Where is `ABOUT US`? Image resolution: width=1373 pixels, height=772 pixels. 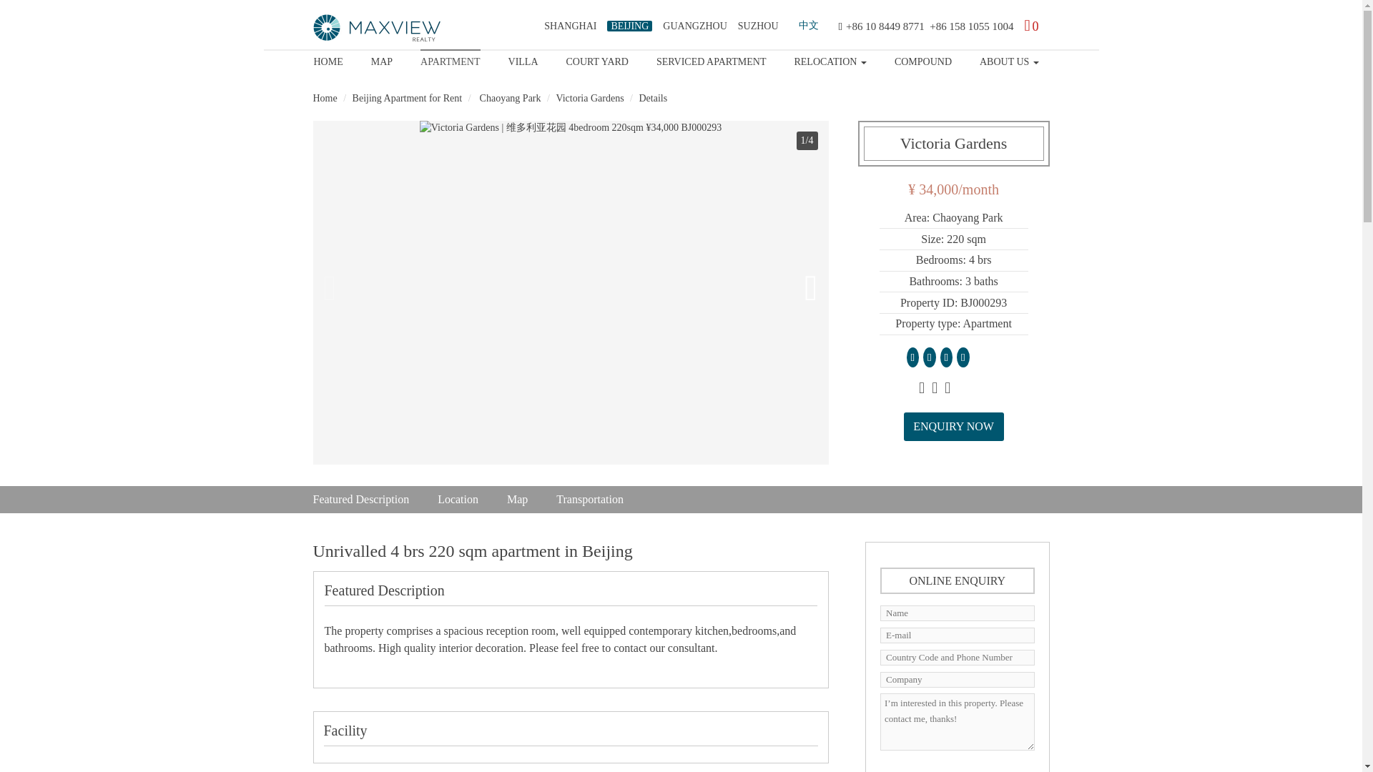
ABOUT US is located at coordinates (1010, 59).